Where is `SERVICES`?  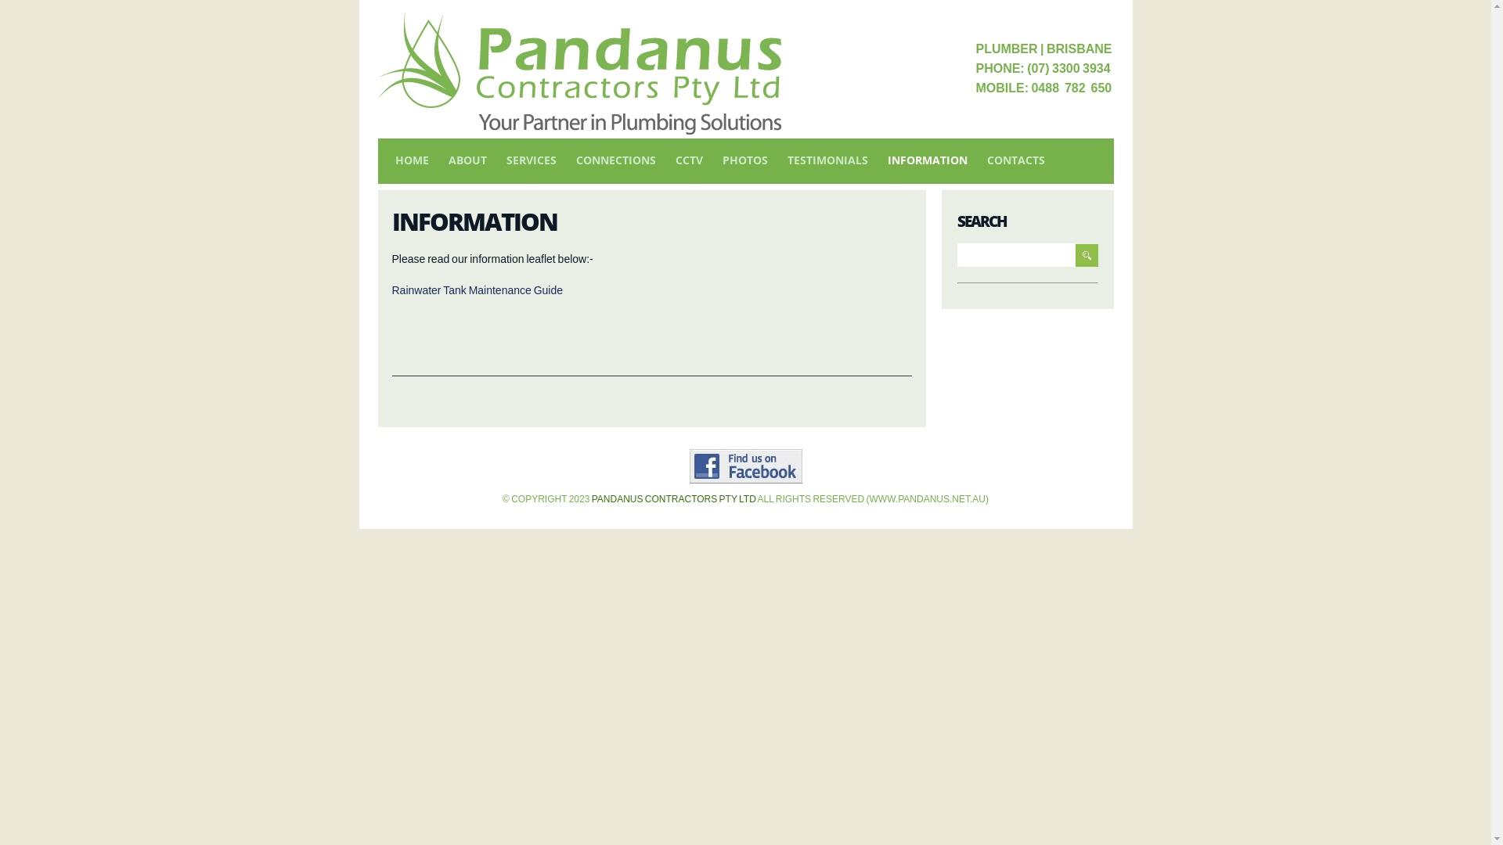 SERVICES is located at coordinates (531, 160).